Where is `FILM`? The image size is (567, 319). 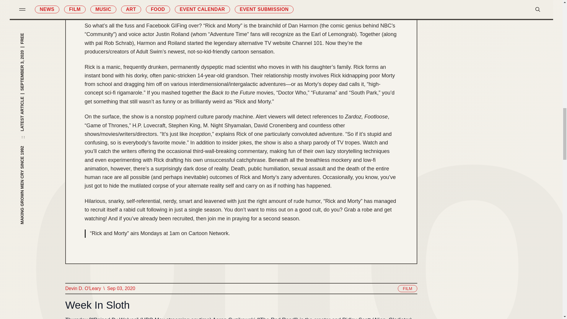
FILM is located at coordinates (408, 289).